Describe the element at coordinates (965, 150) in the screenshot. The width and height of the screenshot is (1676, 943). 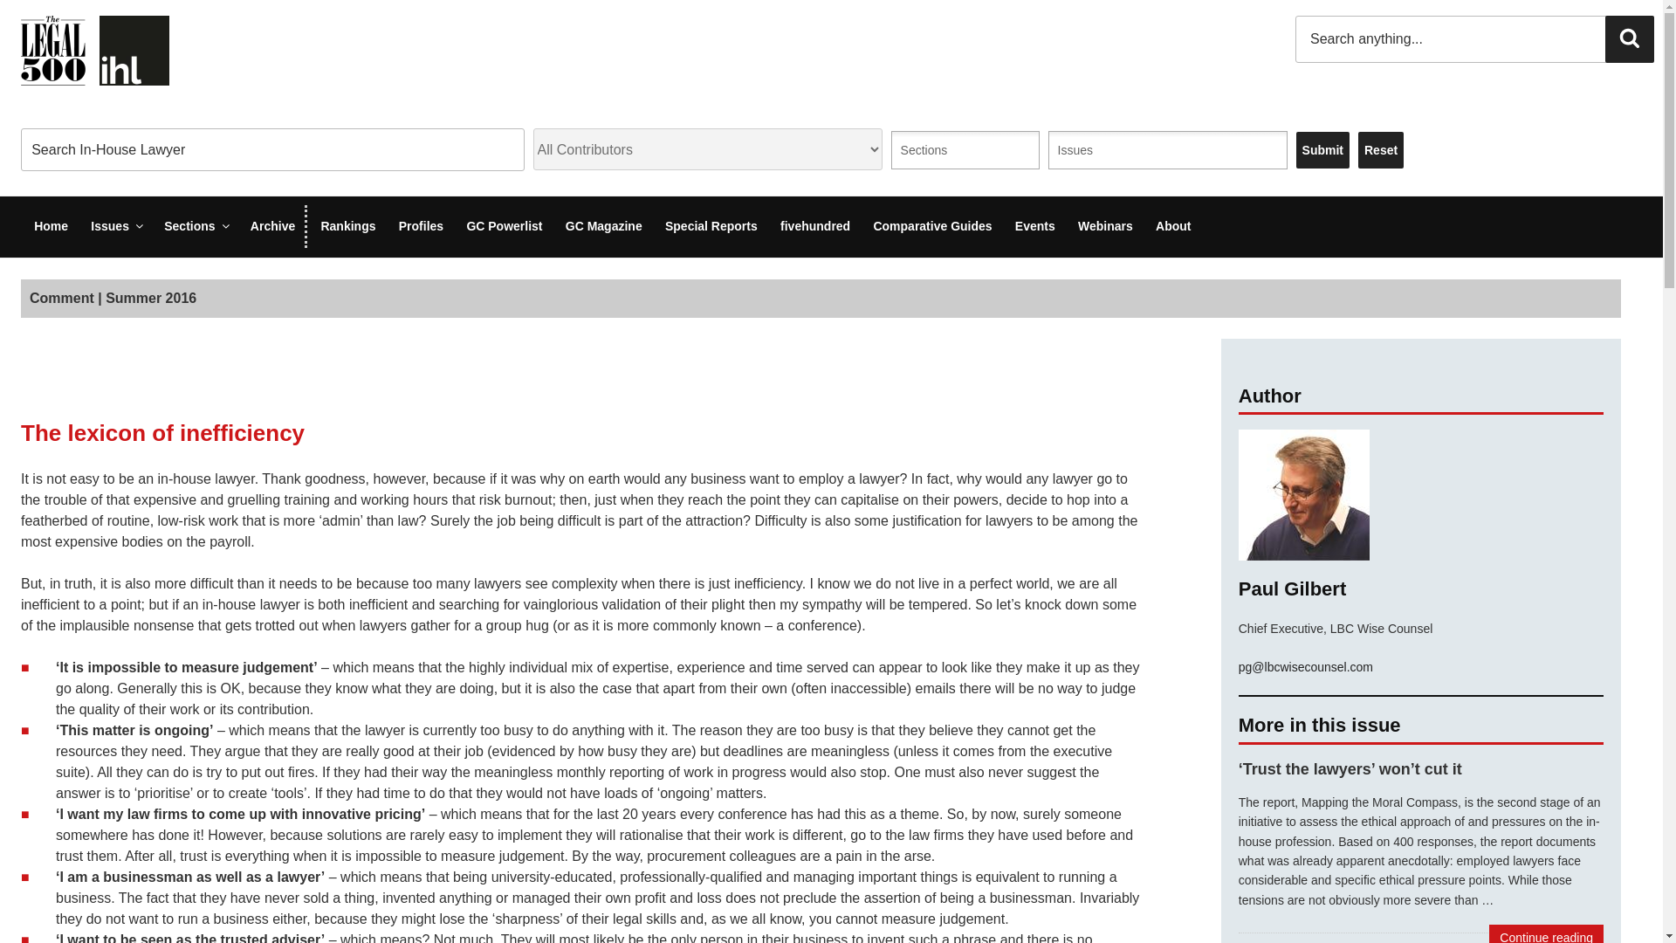
I see `Category Selection` at that location.